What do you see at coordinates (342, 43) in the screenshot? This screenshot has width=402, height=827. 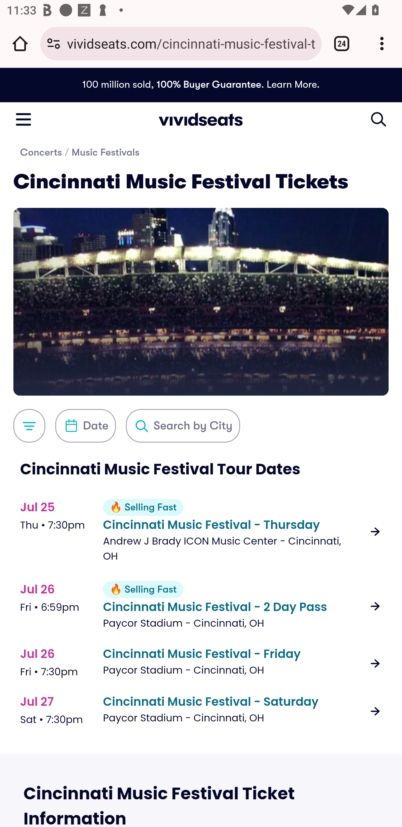 I see `Switch or close tabs` at bounding box center [342, 43].